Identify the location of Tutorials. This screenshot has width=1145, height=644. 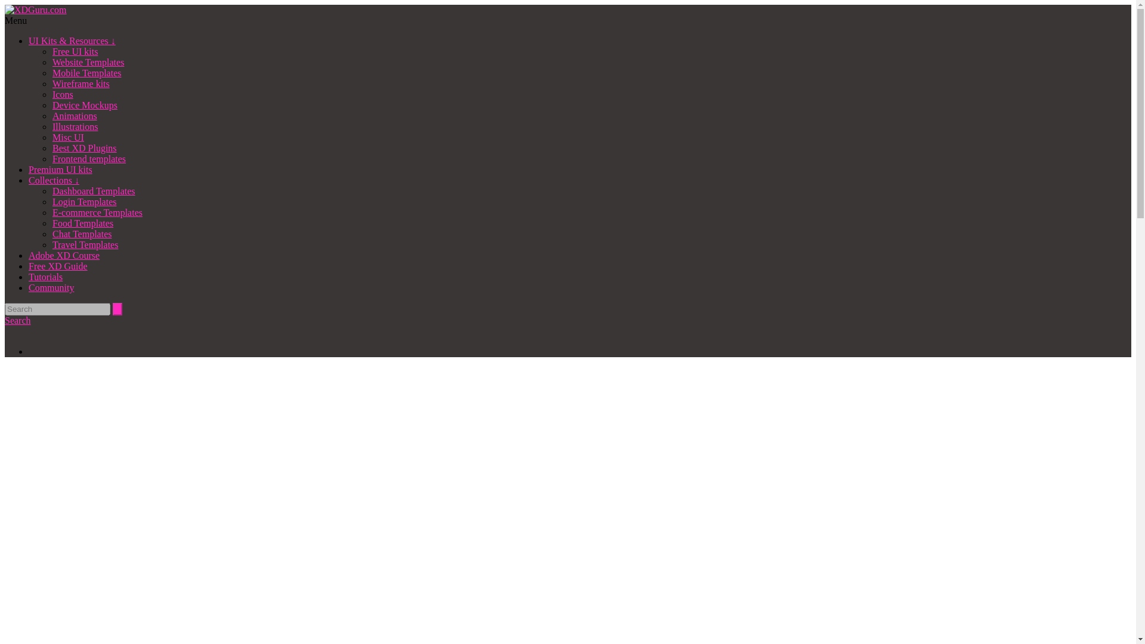
(45, 277).